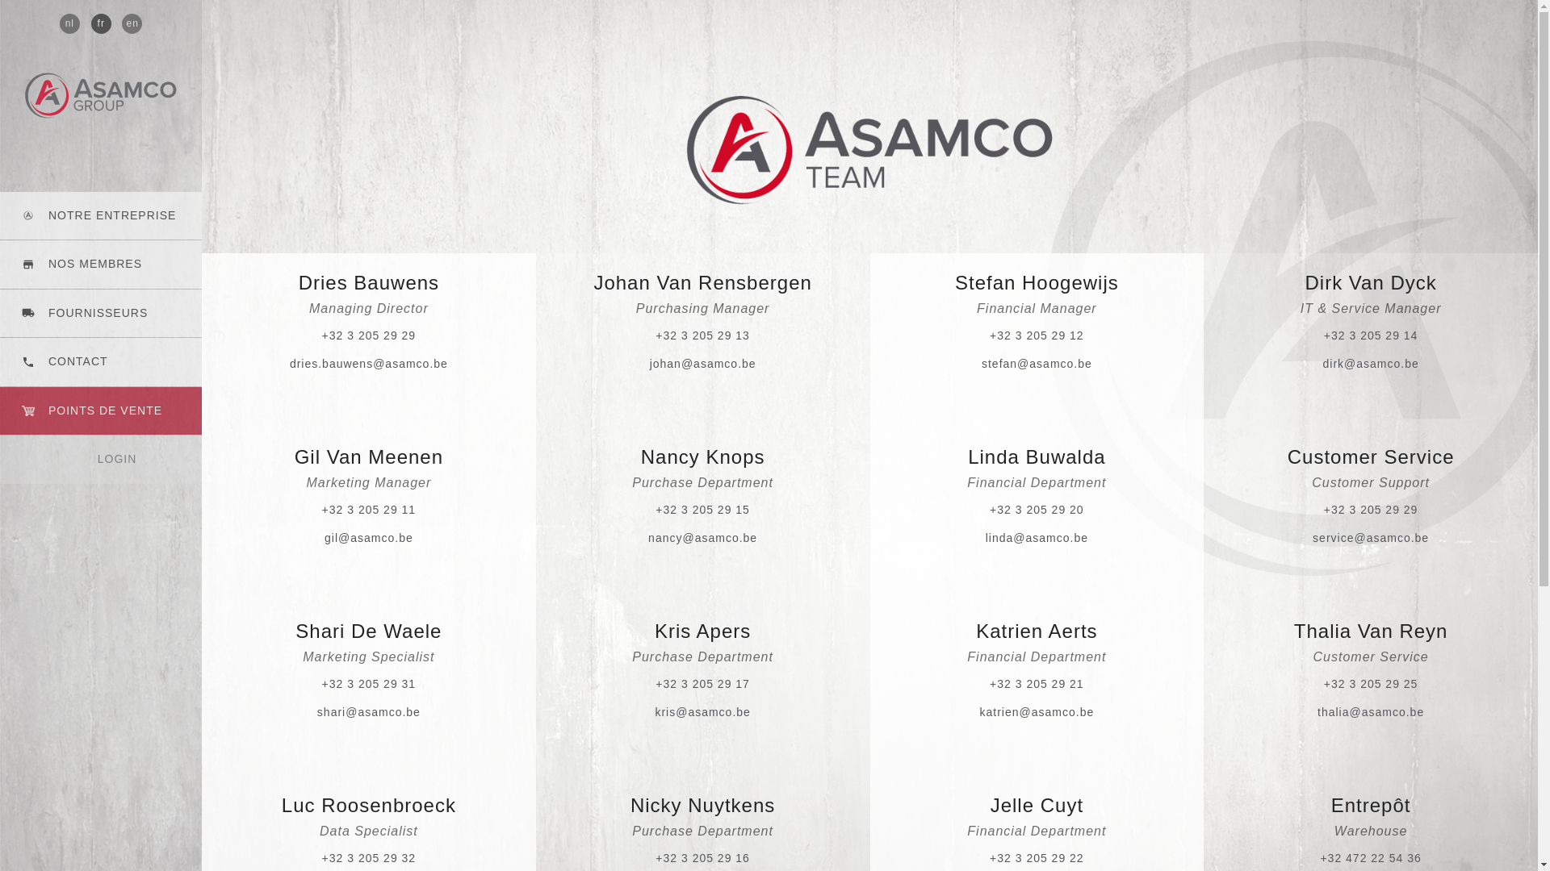 The image size is (1550, 871). Describe the element at coordinates (1371, 335) in the screenshot. I see `+32 3 205 29 14` at that location.